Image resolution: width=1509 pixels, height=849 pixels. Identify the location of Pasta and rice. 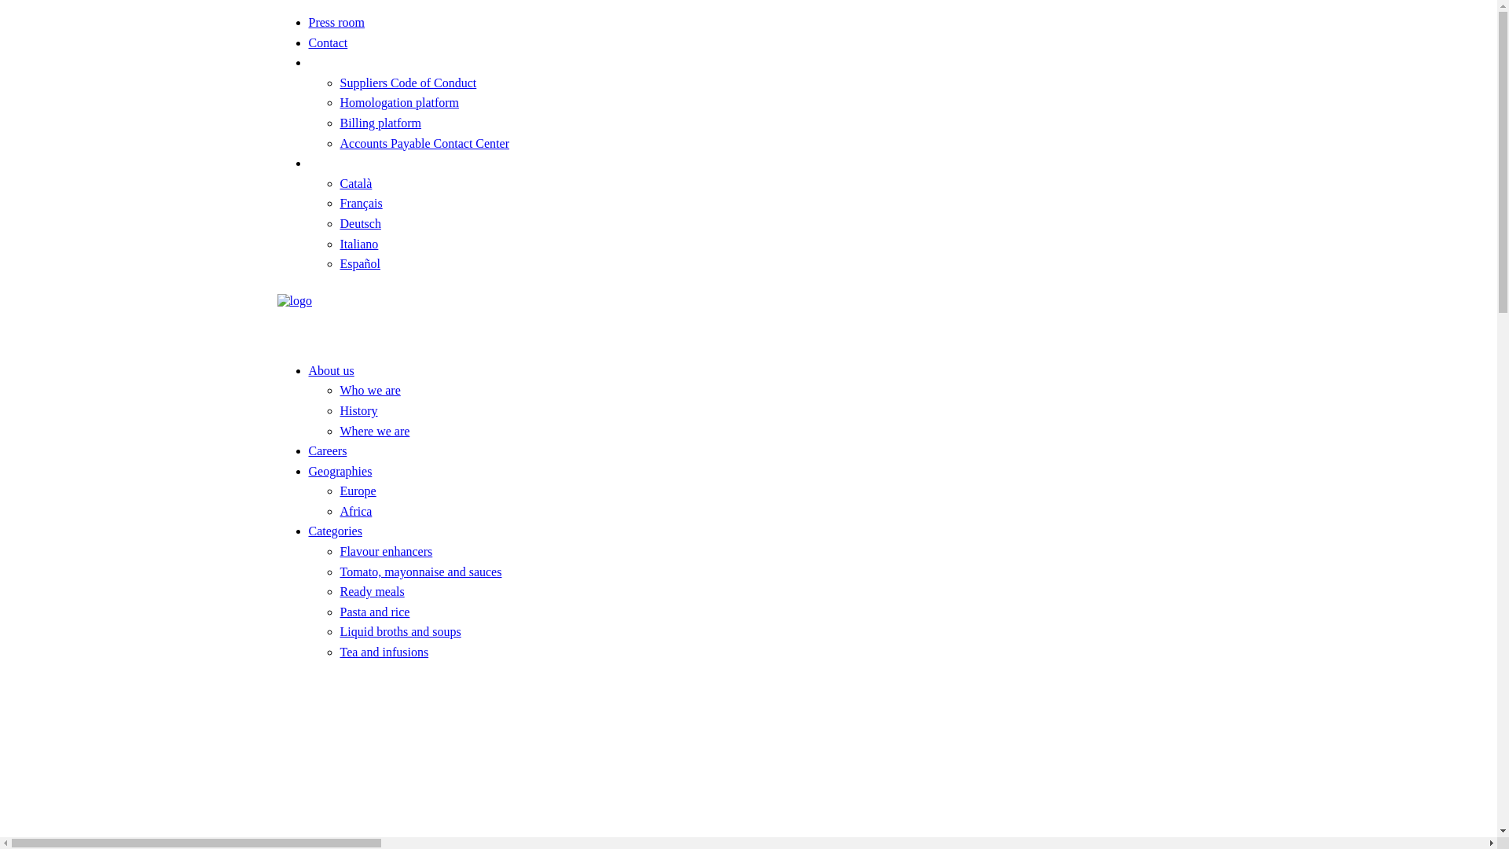
(374, 612).